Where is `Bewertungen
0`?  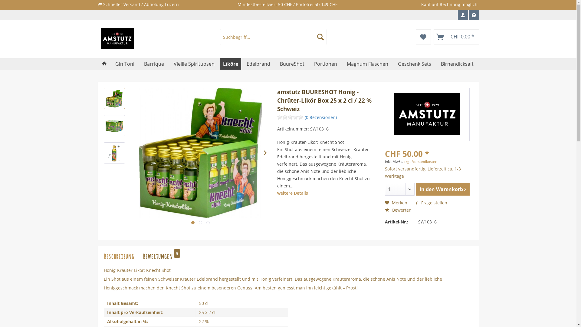
Bewertungen
0 is located at coordinates (161, 256).